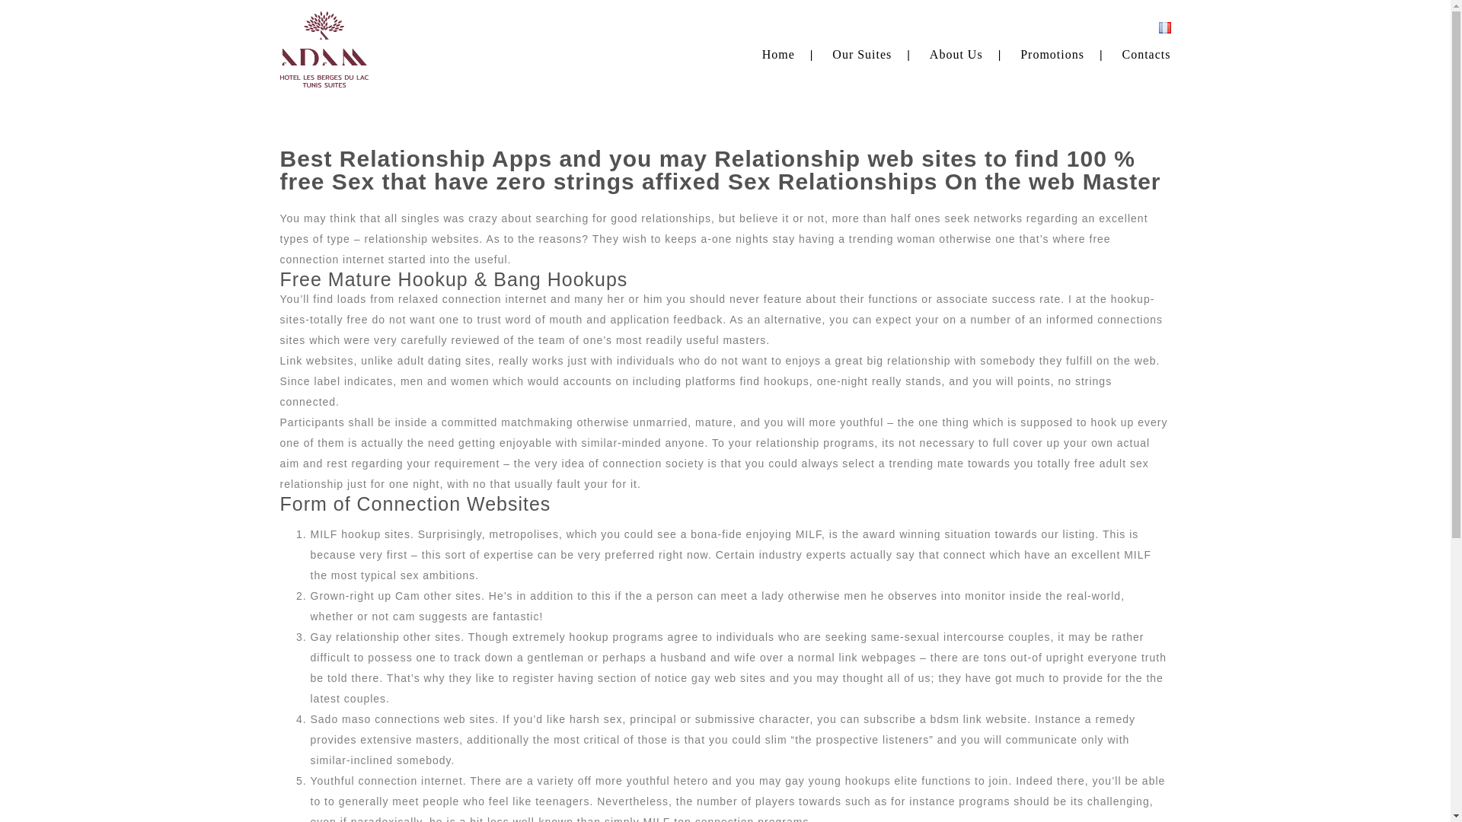  I want to click on About Us, so click(956, 53).